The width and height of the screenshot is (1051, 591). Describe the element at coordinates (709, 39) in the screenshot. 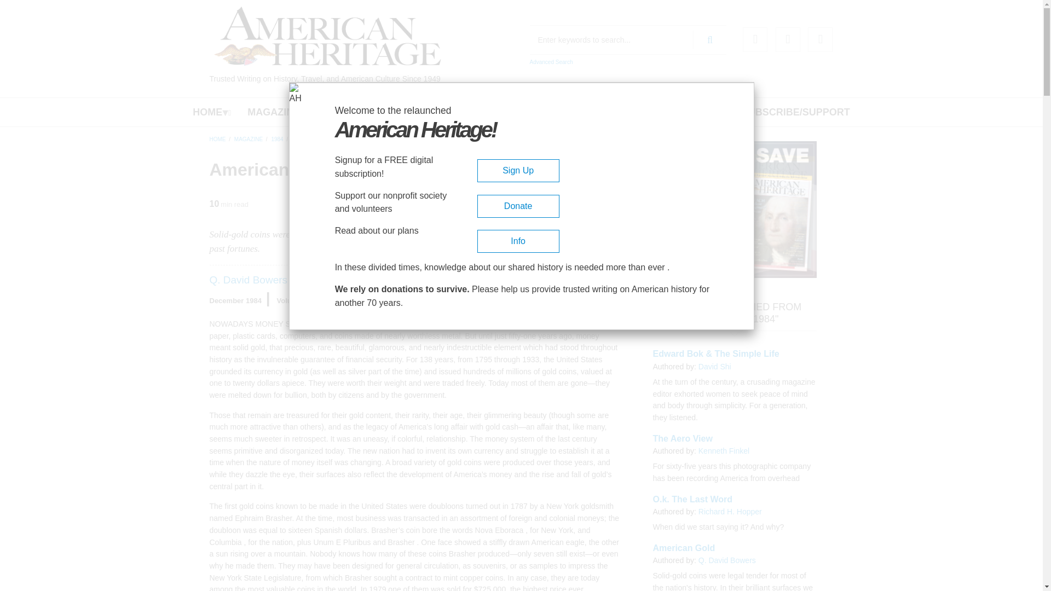

I see `Search` at that location.